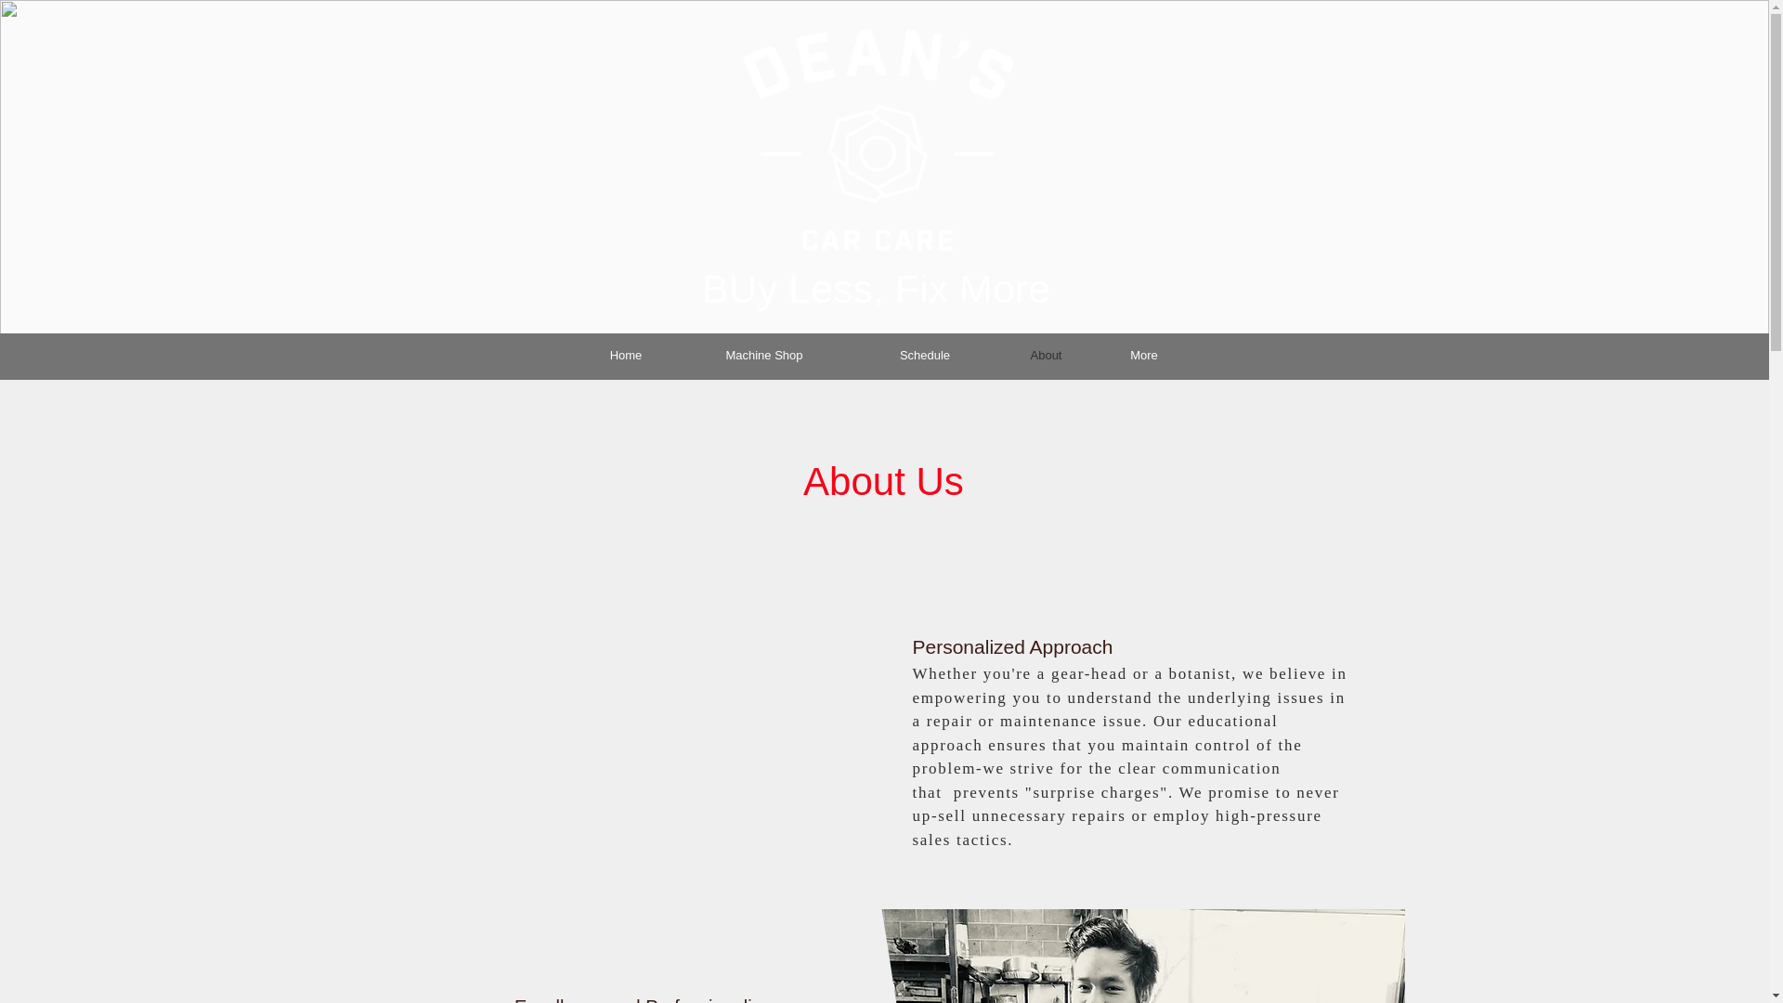 The height and width of the screenshot is (1003, 1783). I want to click on Machine Shop, so click(763, 356).